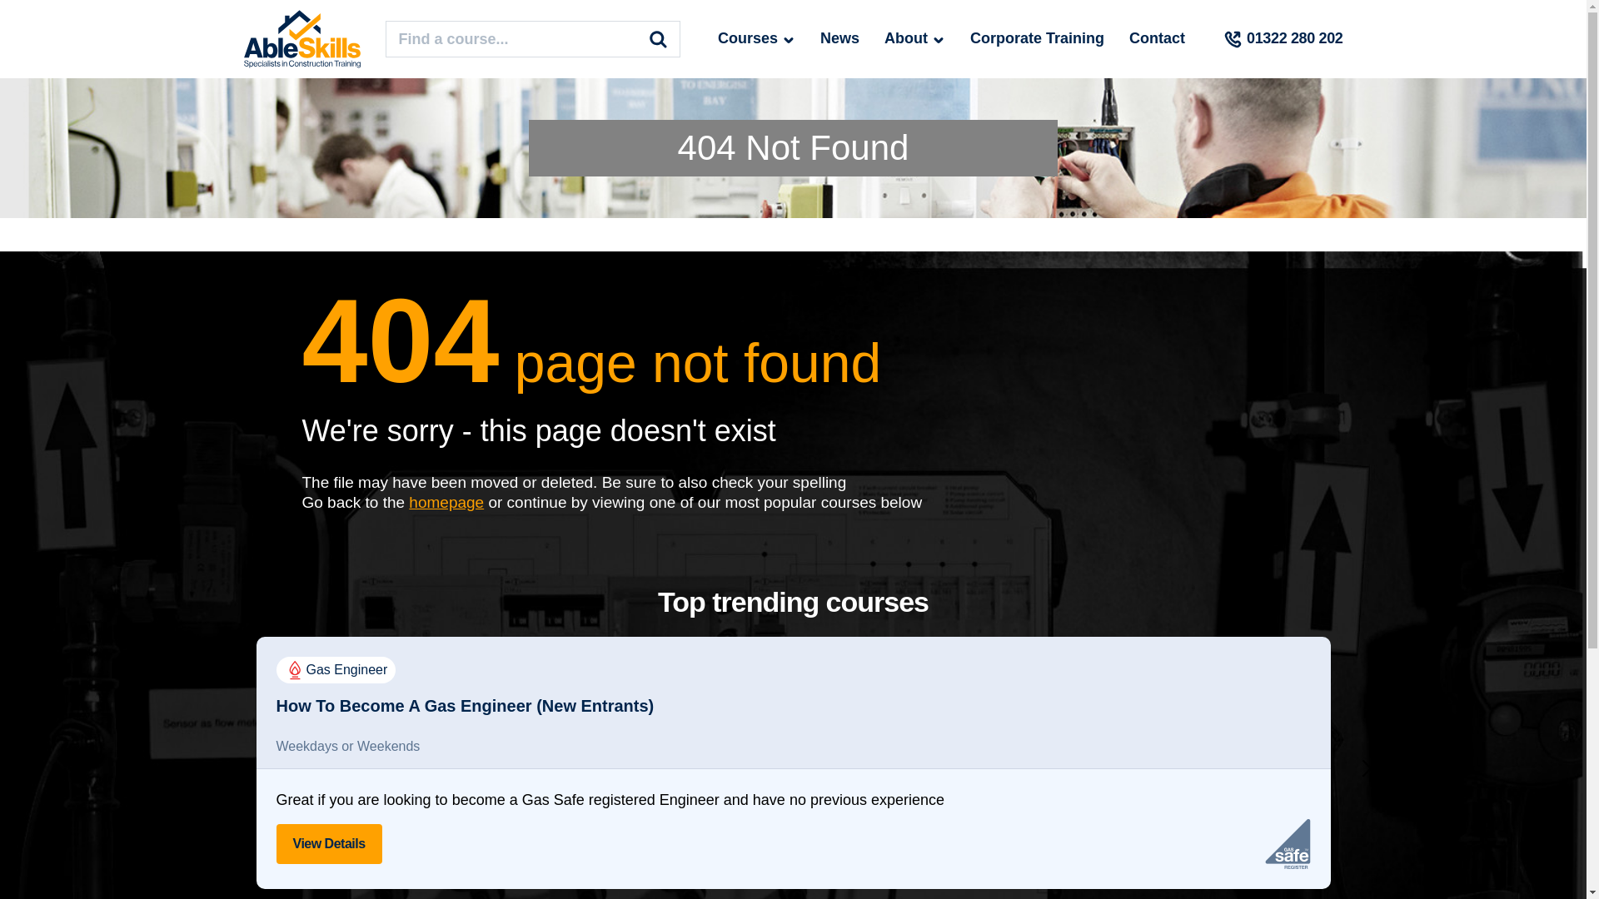  I want to click on AbleSkills, so click(301, 38).